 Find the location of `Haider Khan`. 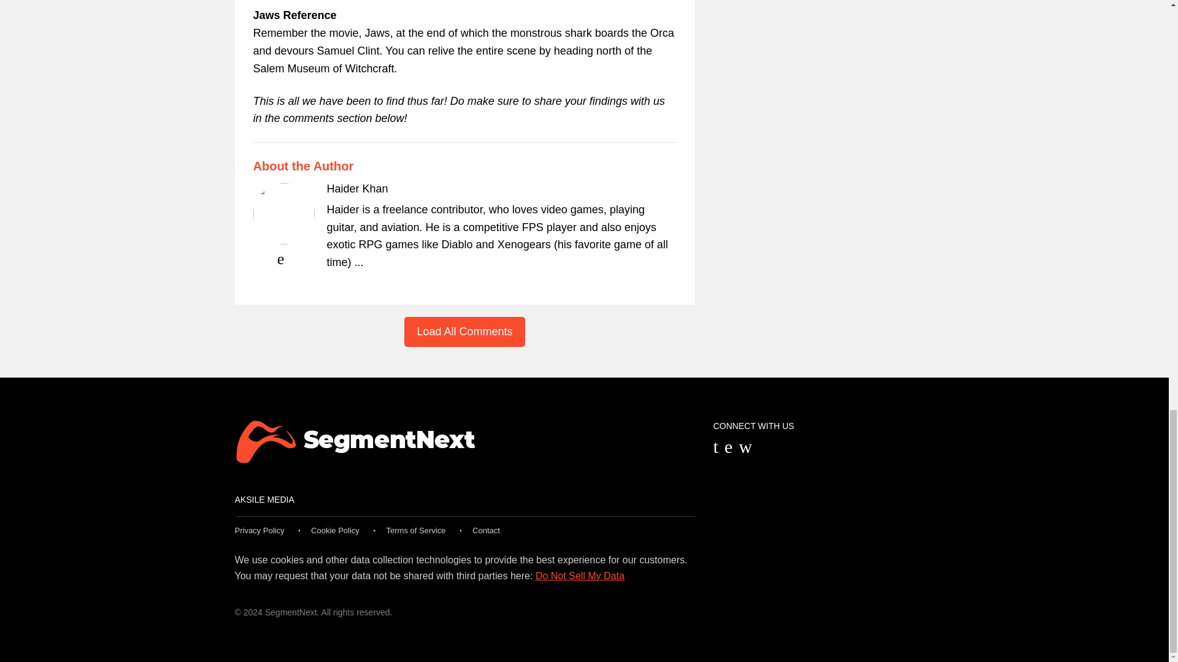

Haider Khan is located at coordinates (356, 189).